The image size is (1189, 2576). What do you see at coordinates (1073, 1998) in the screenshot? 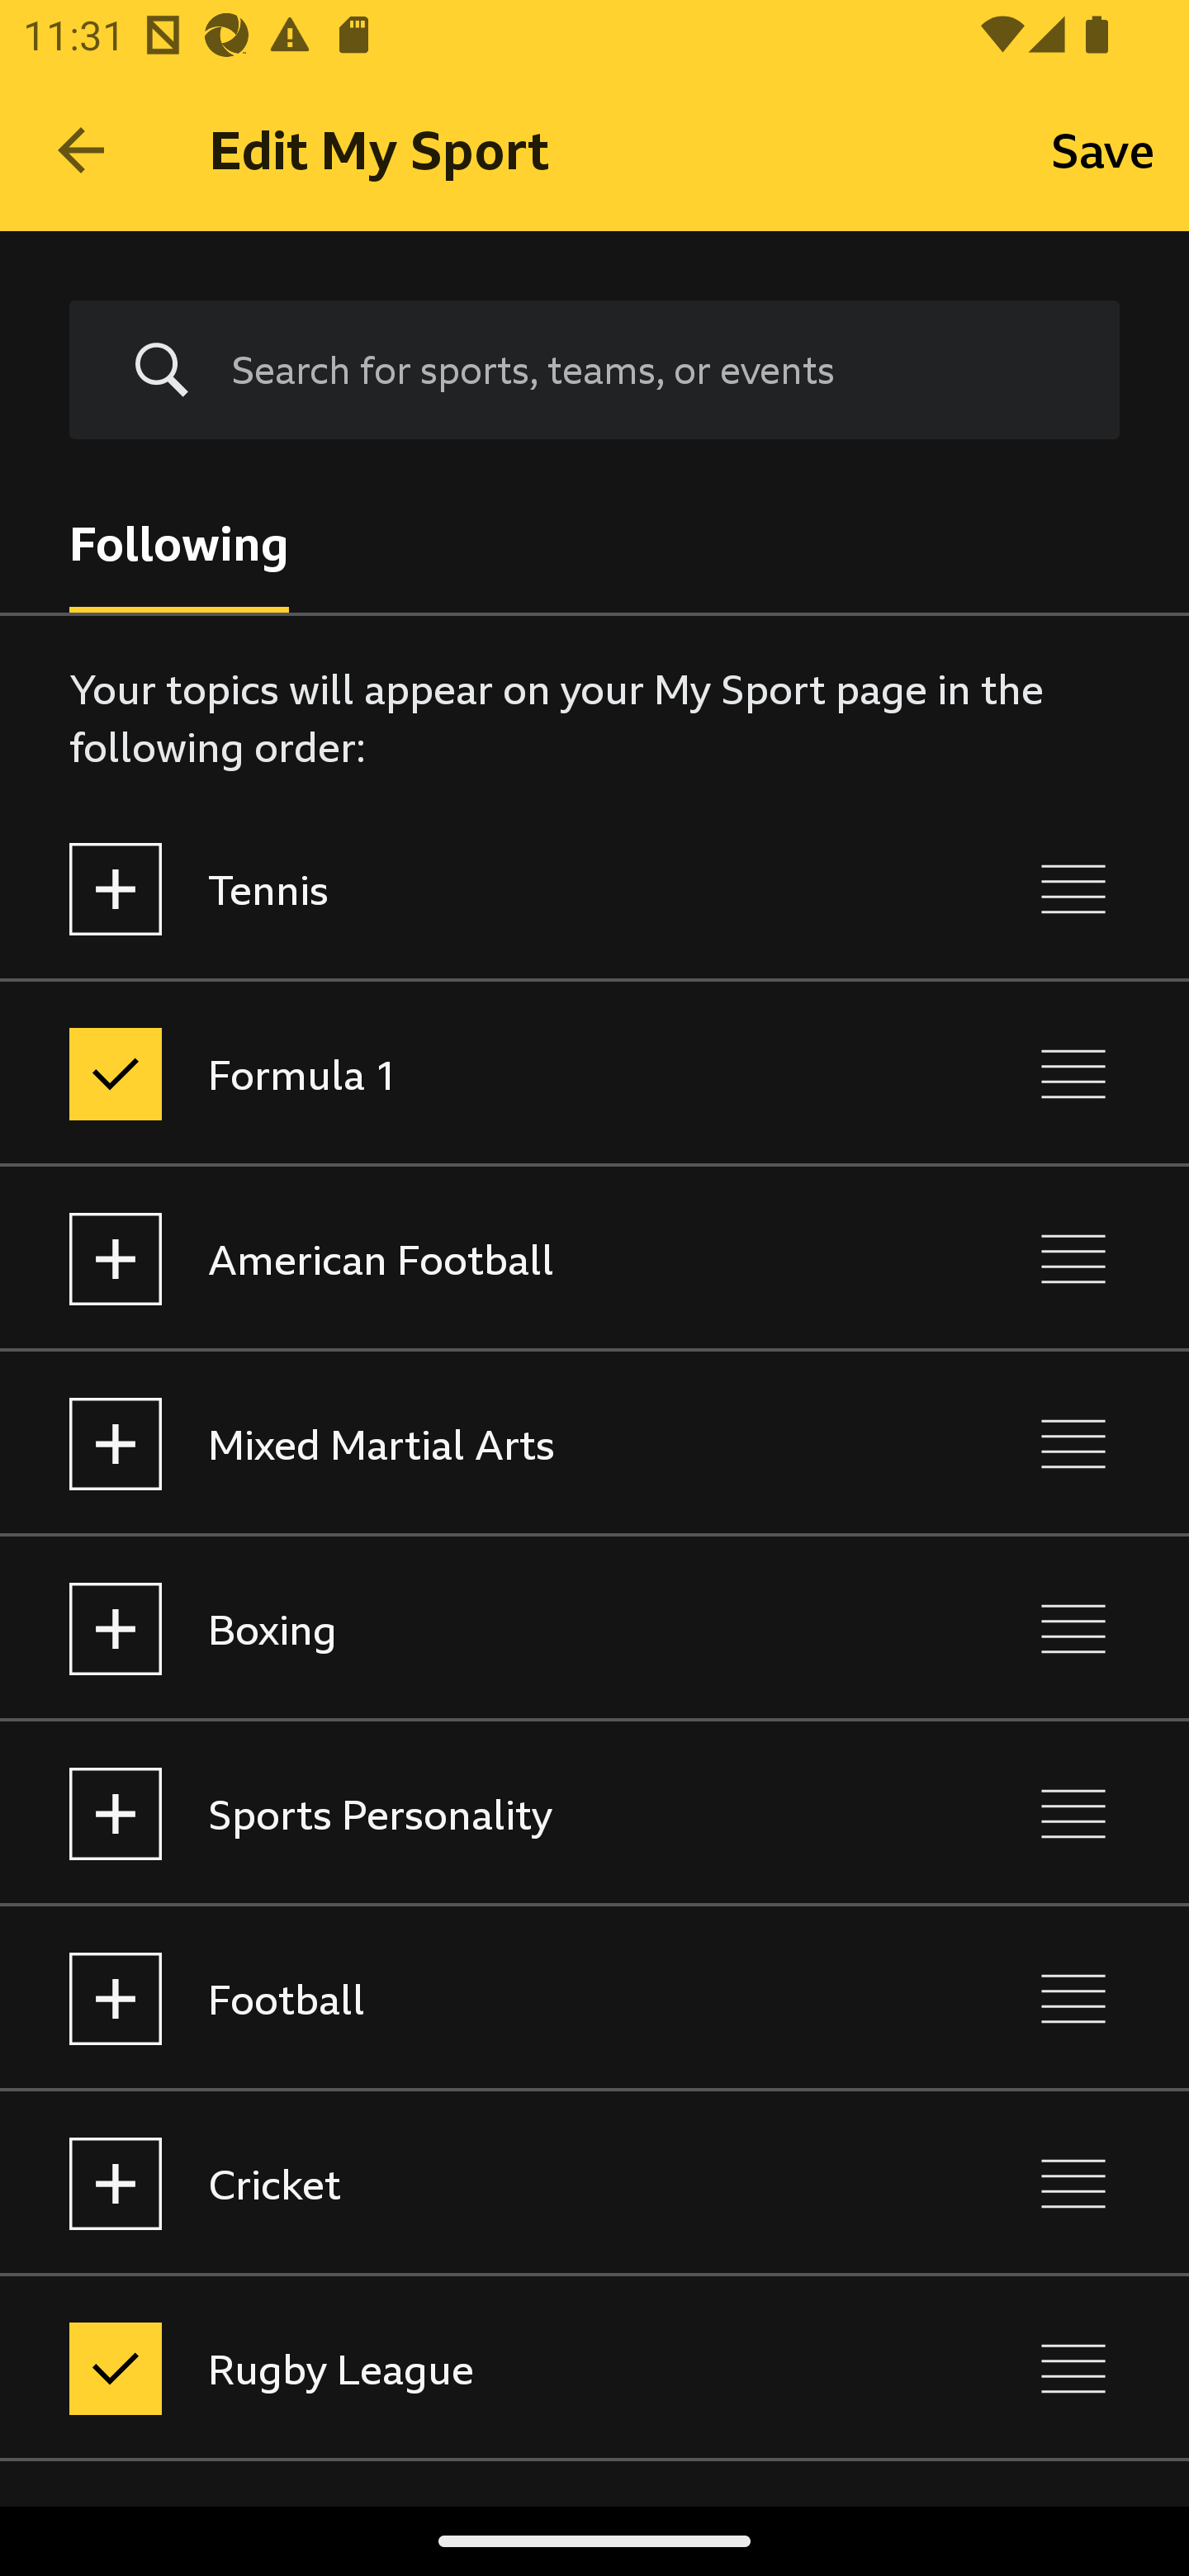
I see `Reorder Football` at bounding box center [1073, 1998].